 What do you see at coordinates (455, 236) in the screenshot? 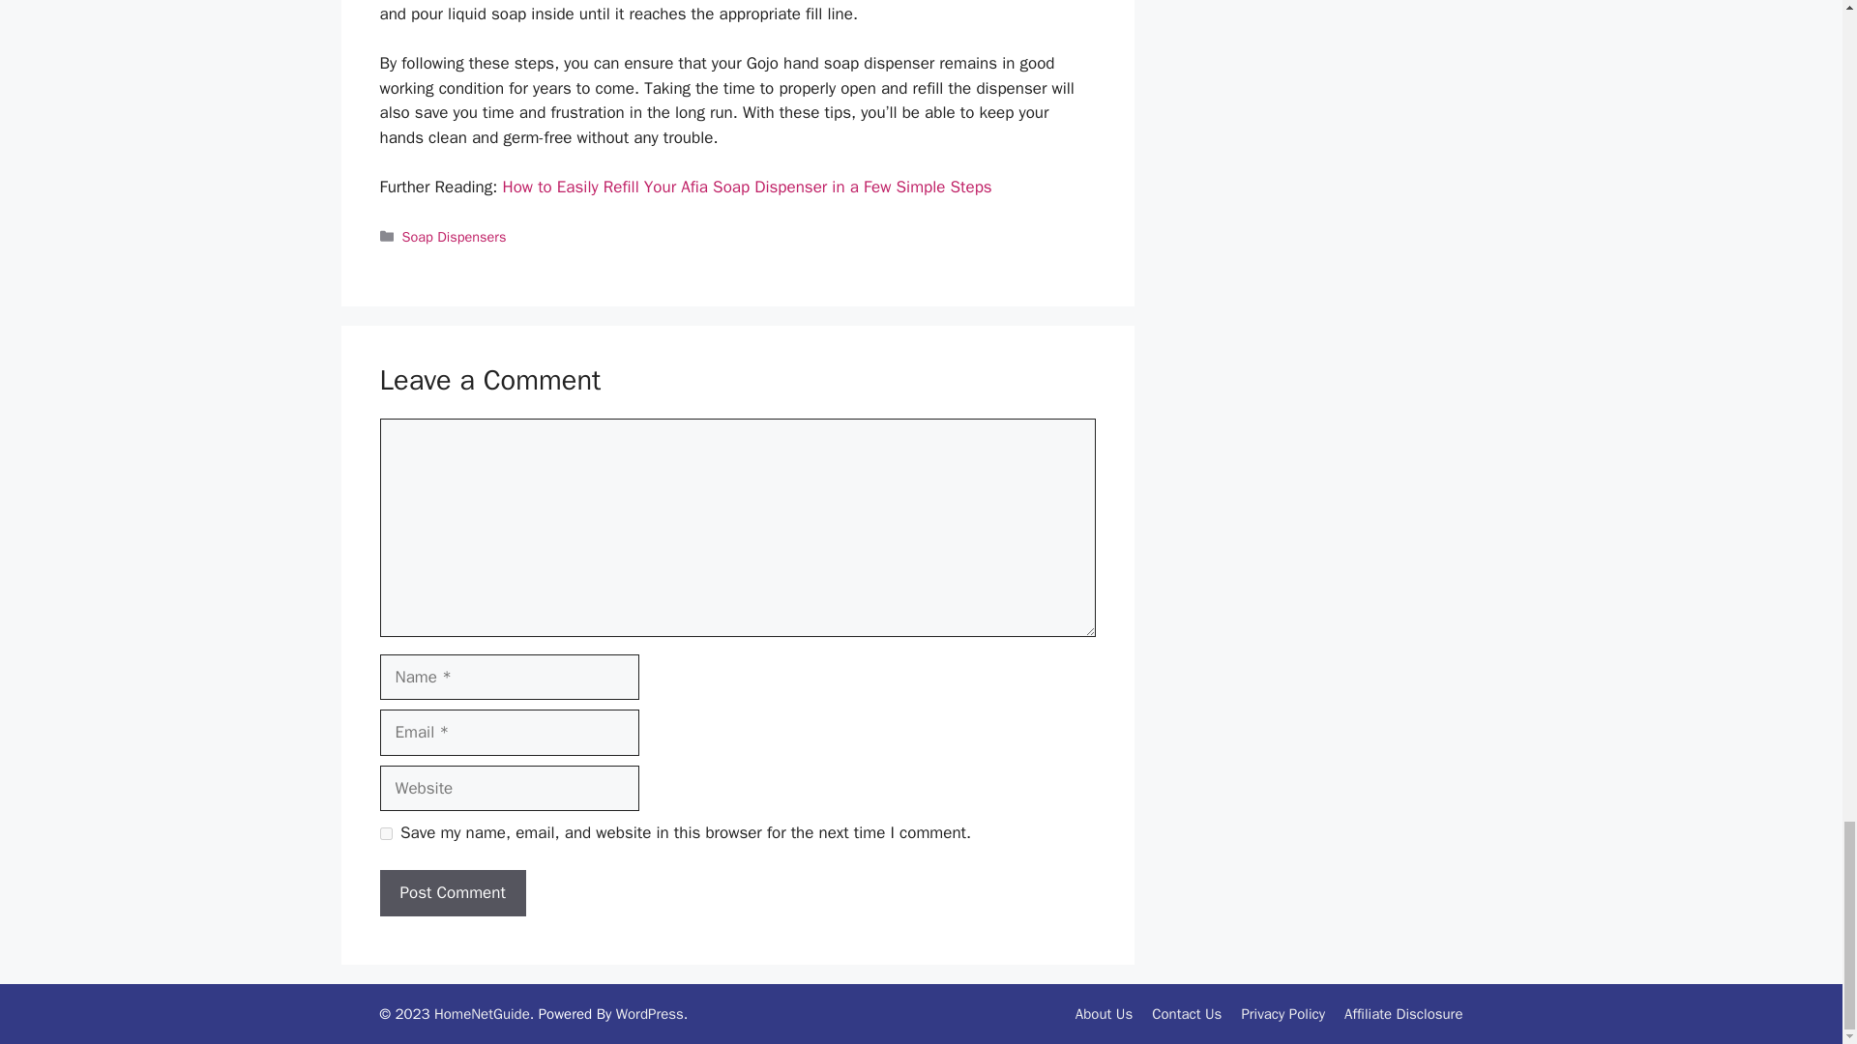
I see `Soap Dispensers` at bounding box center [455, 236].